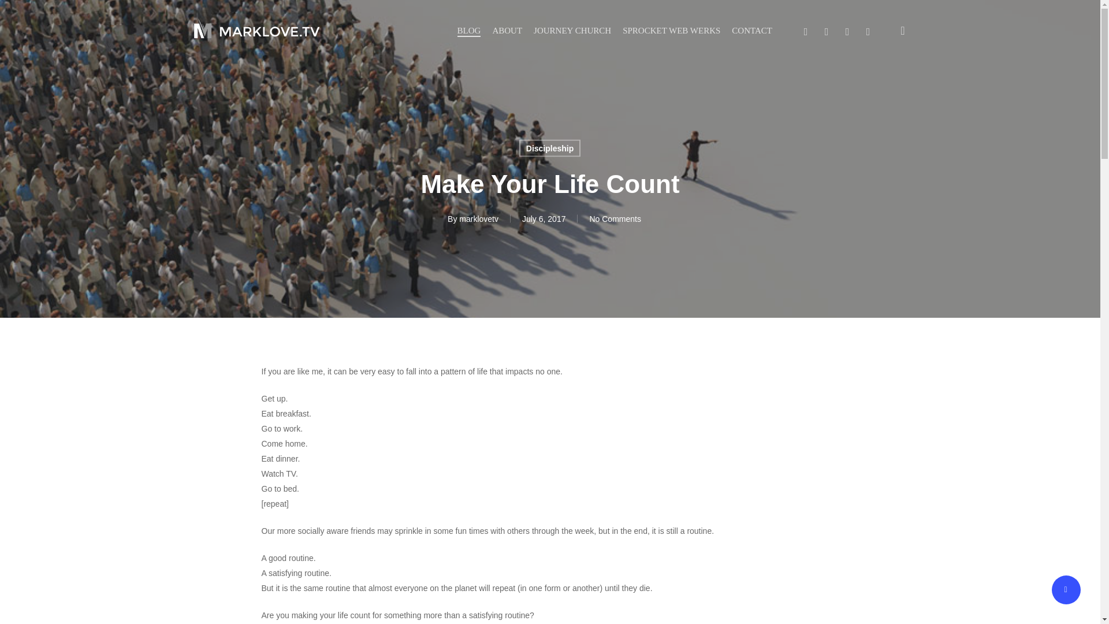 Image resolution: width=1109 pixels, height=624 pixels. Describe the element at coordinates (469, 31) in the screenshot. I see `BLOG` at that location.